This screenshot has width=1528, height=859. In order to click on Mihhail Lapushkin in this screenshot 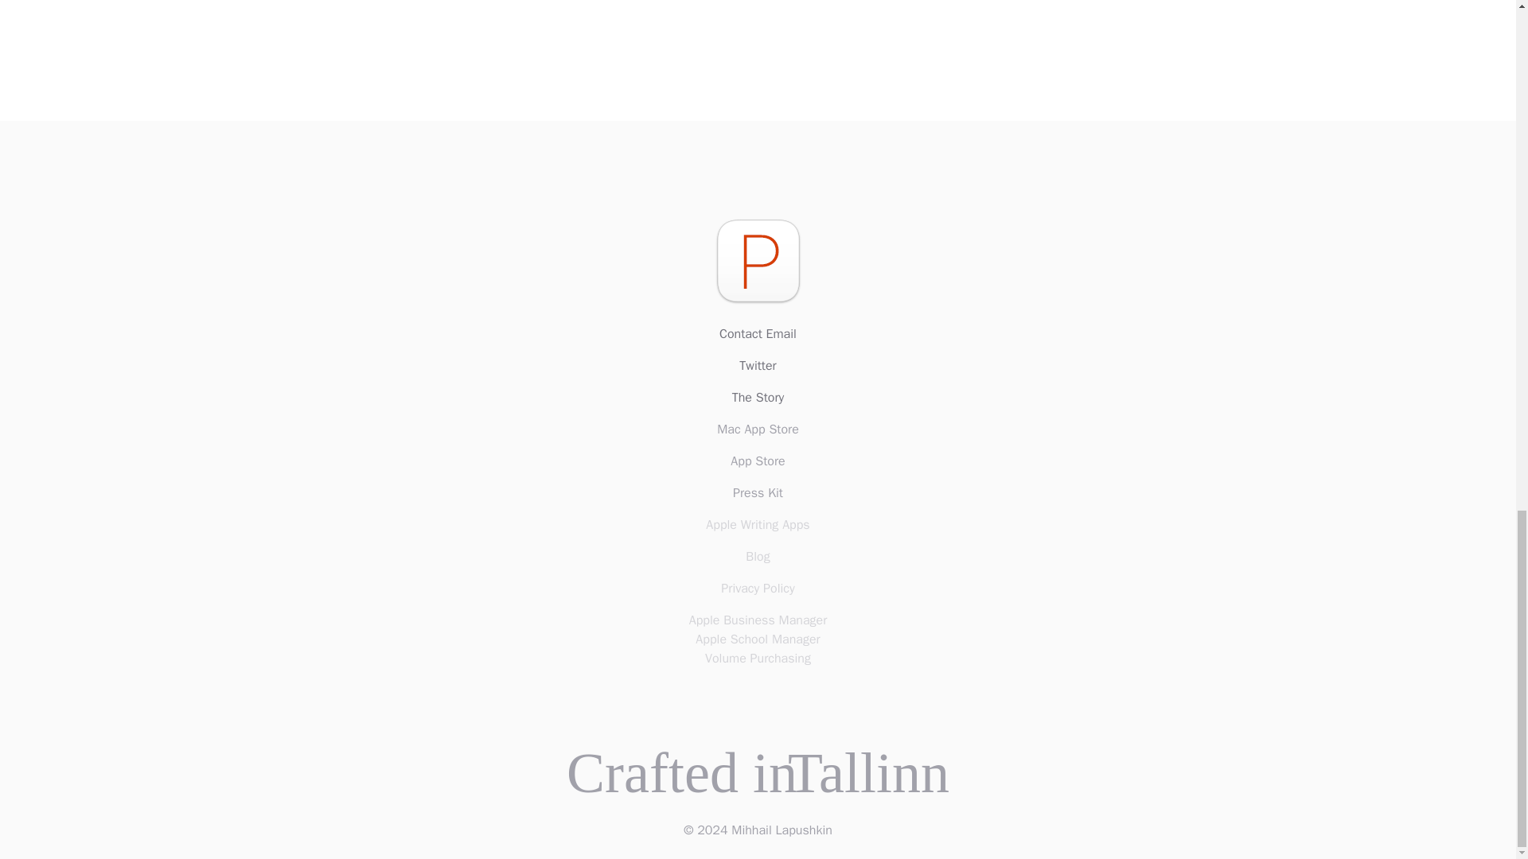, I will do `click(782, 830)`.